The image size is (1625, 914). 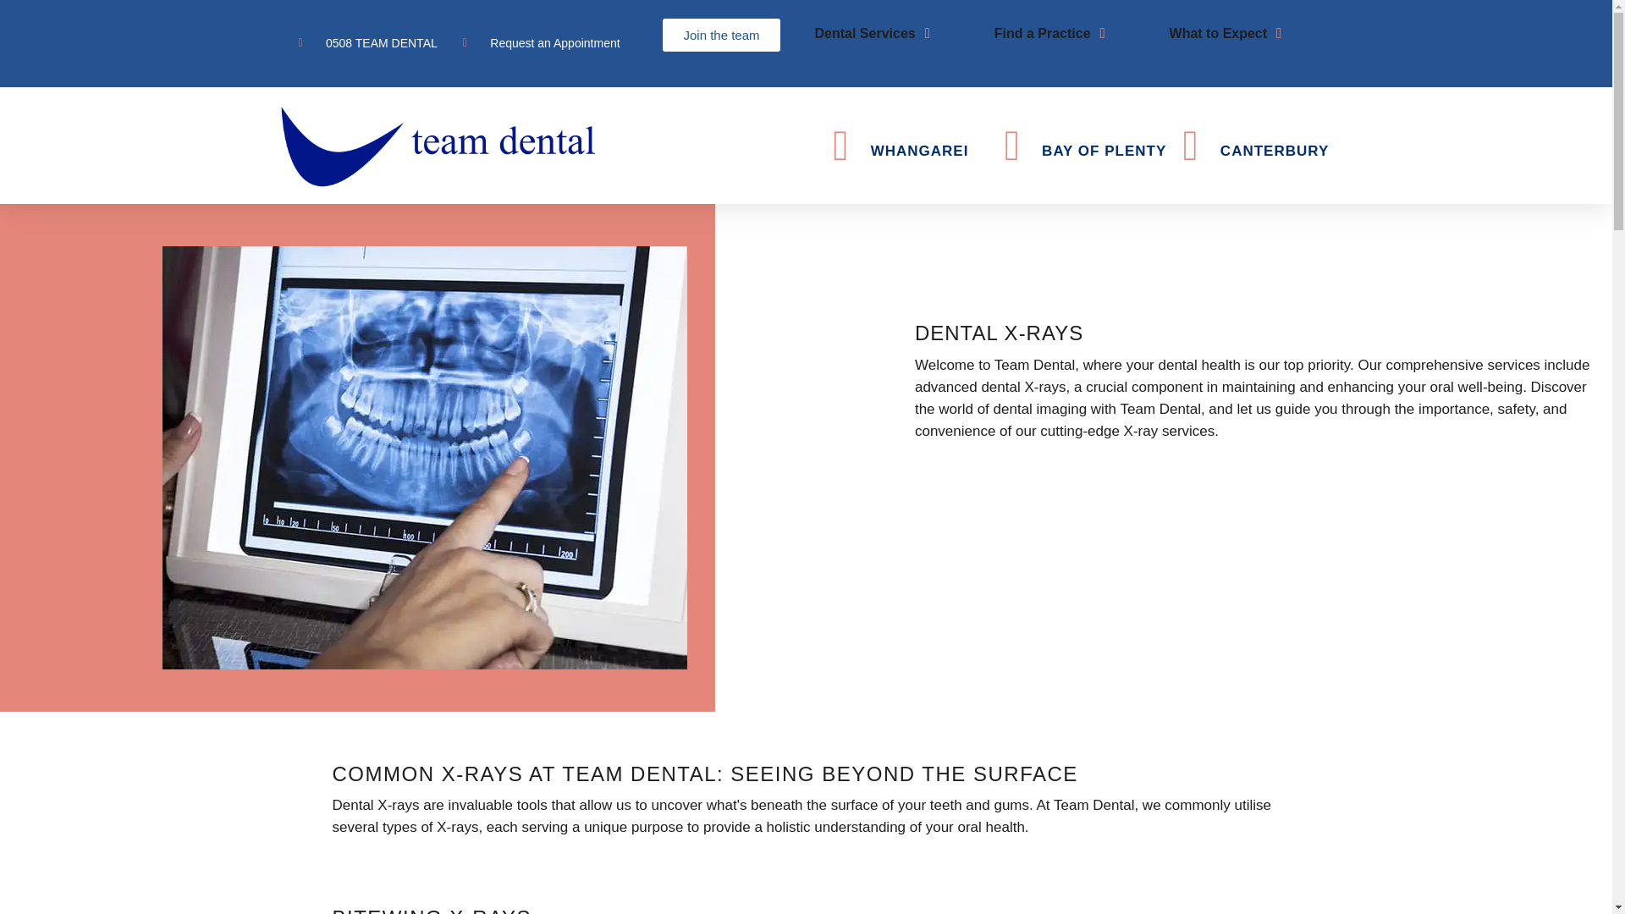 What do you see at coordinates (865, 34) in the screenshot?
I see `Dental Services` at bounding box center [865, 34].